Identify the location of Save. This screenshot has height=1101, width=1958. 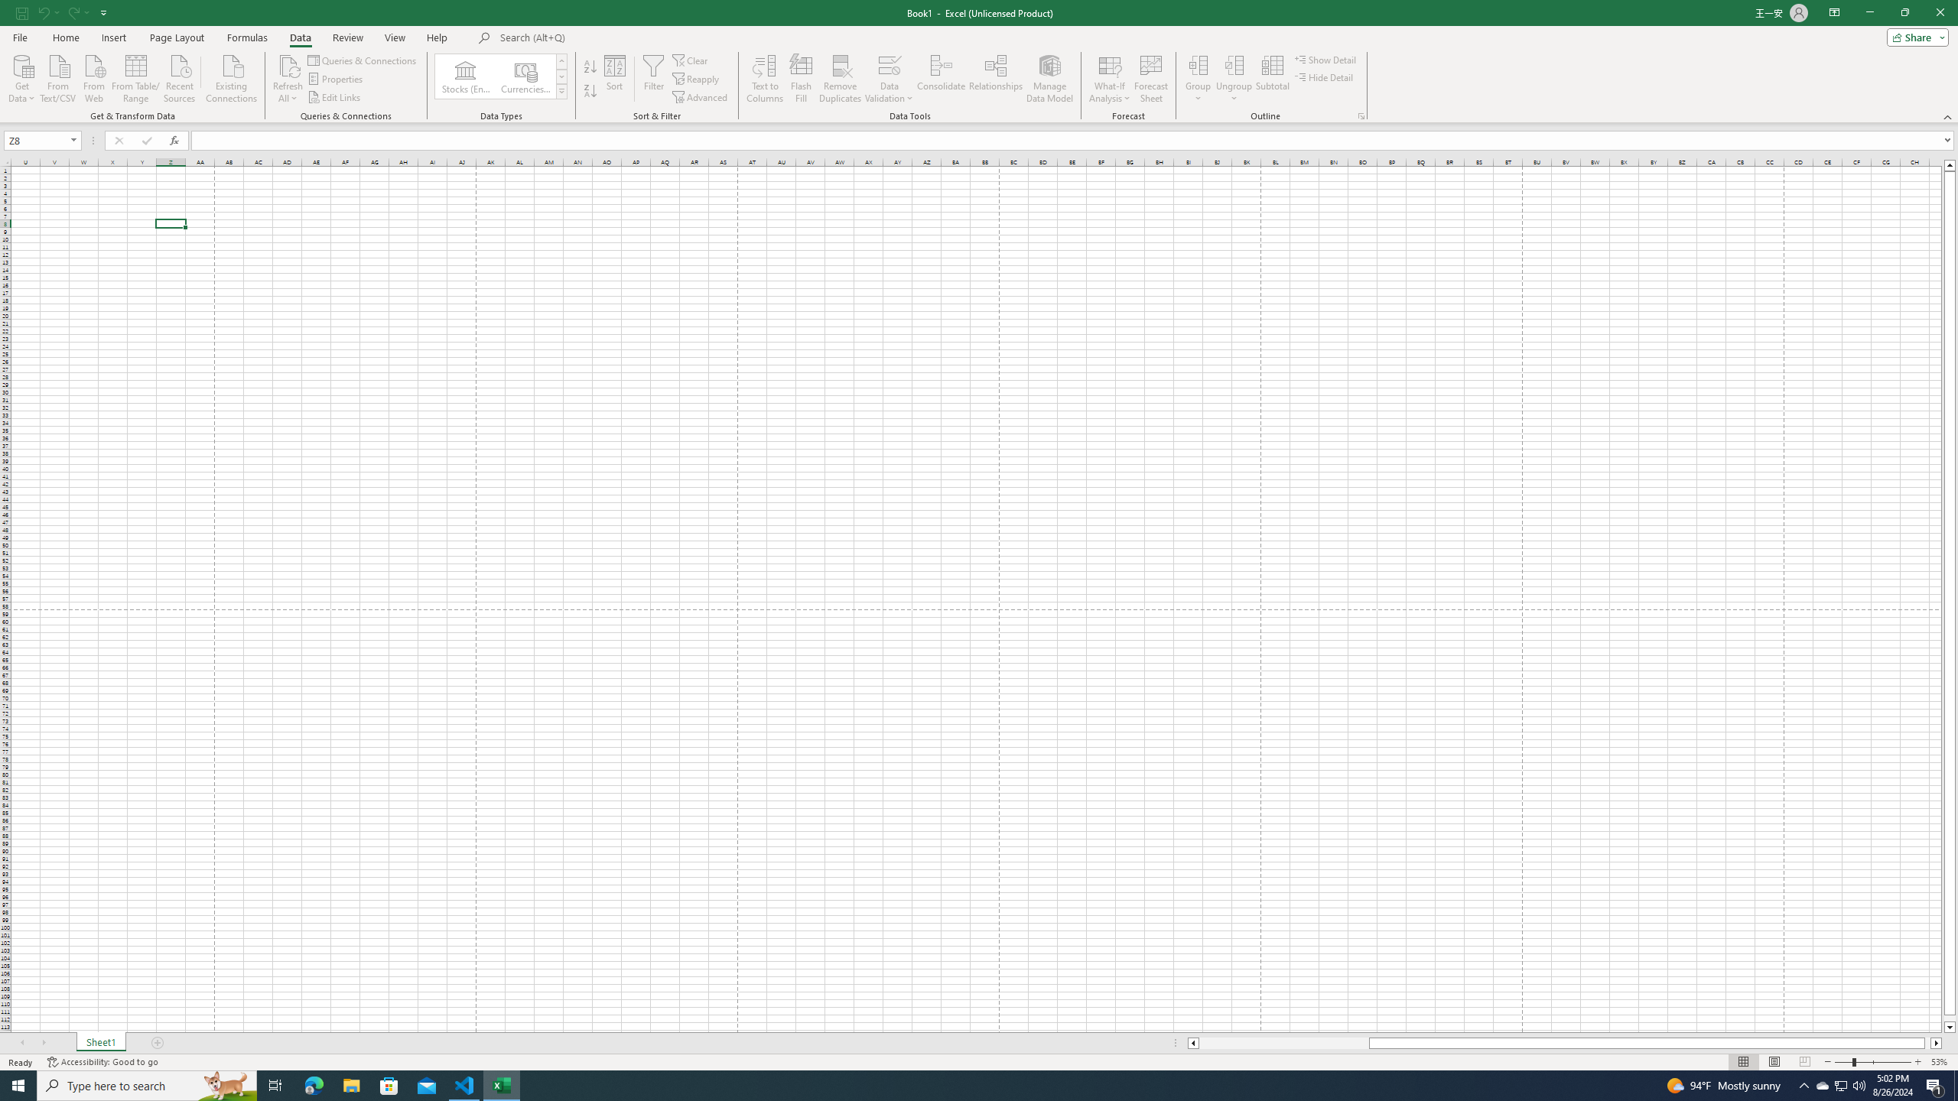
(22, 12).